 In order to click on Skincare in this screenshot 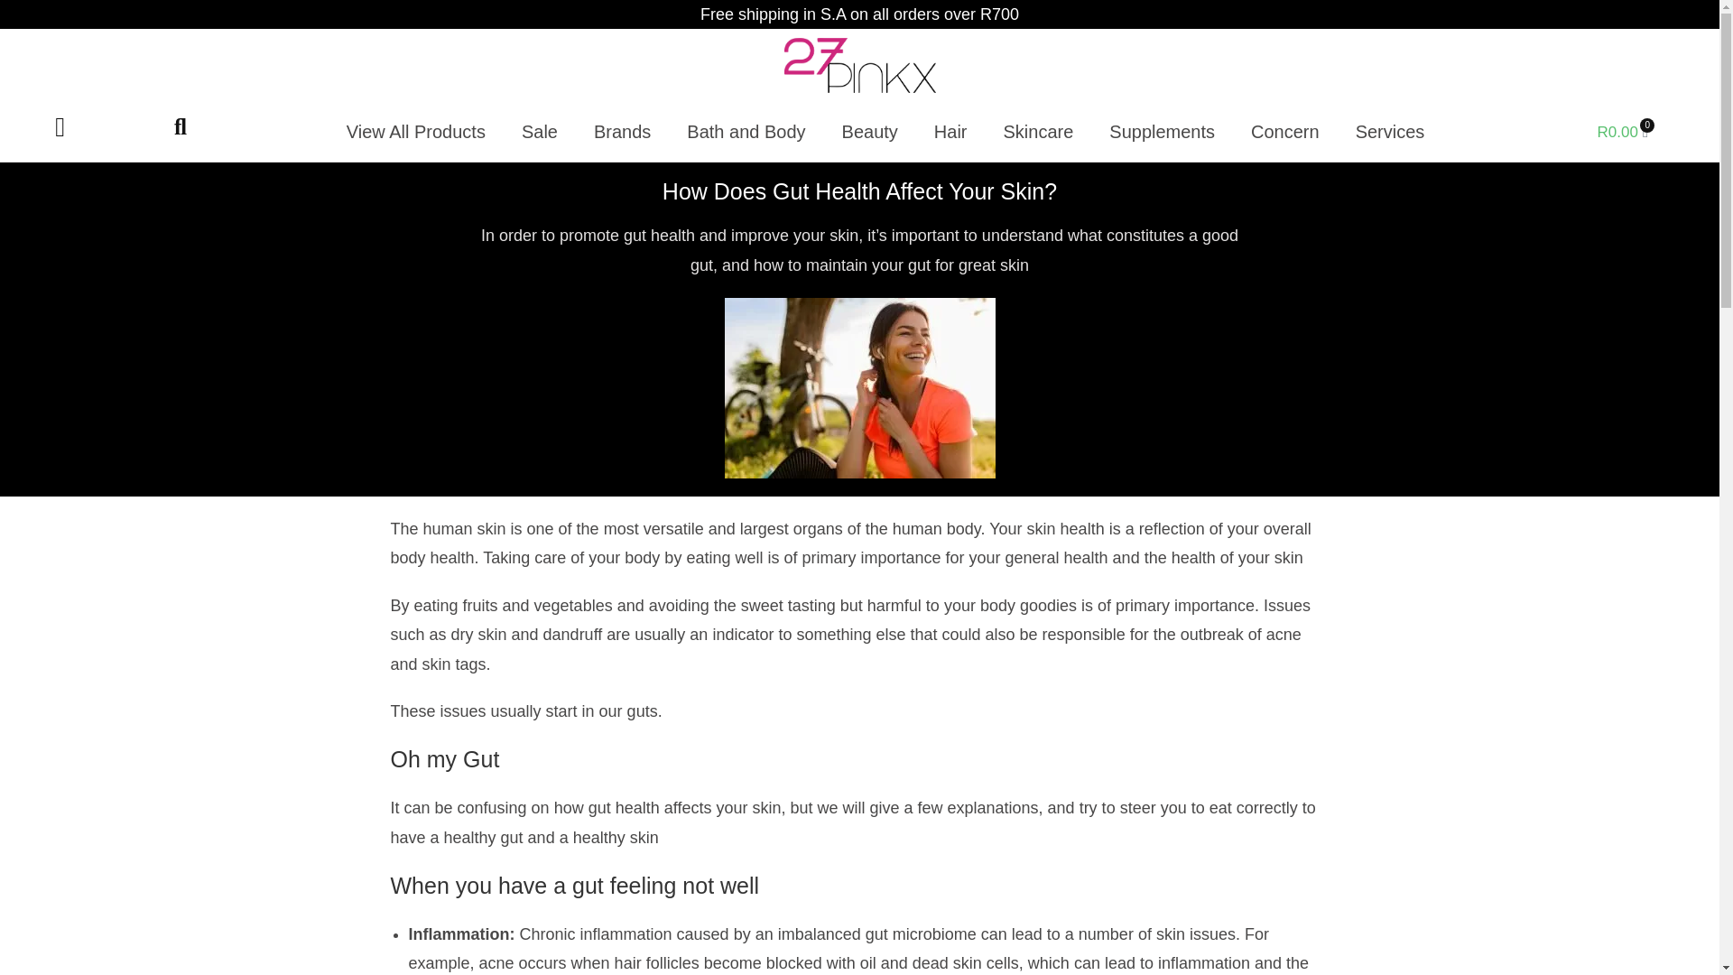, I will do `click(1038, 132)`.